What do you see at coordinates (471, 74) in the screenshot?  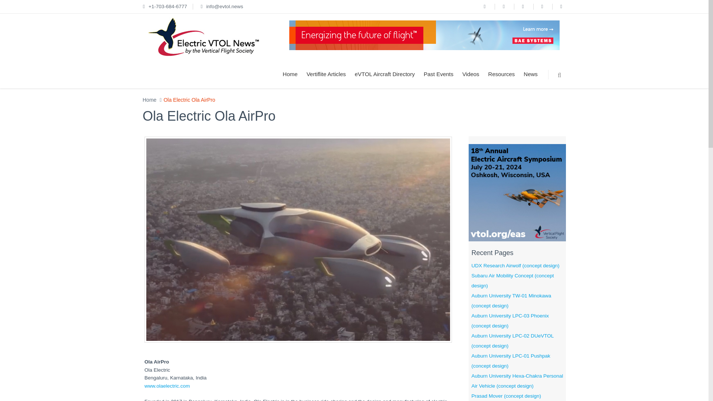 I see `Videos` at bounding box center [471, 74].